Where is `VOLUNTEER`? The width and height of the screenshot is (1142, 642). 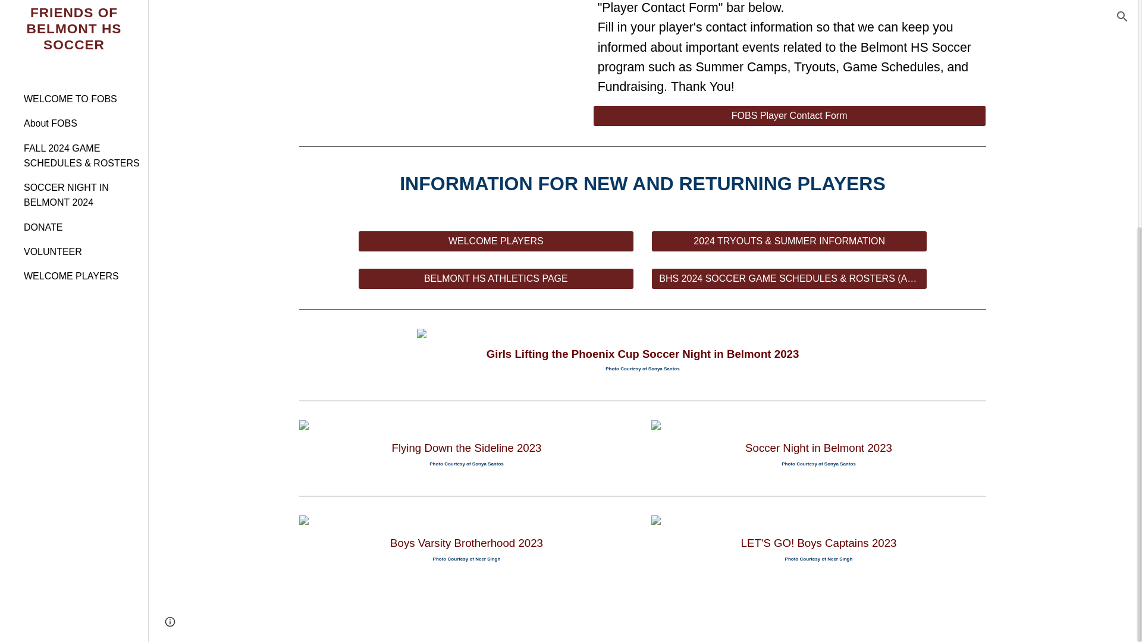
VOLUNTEER is located at coordinates (466, 611).